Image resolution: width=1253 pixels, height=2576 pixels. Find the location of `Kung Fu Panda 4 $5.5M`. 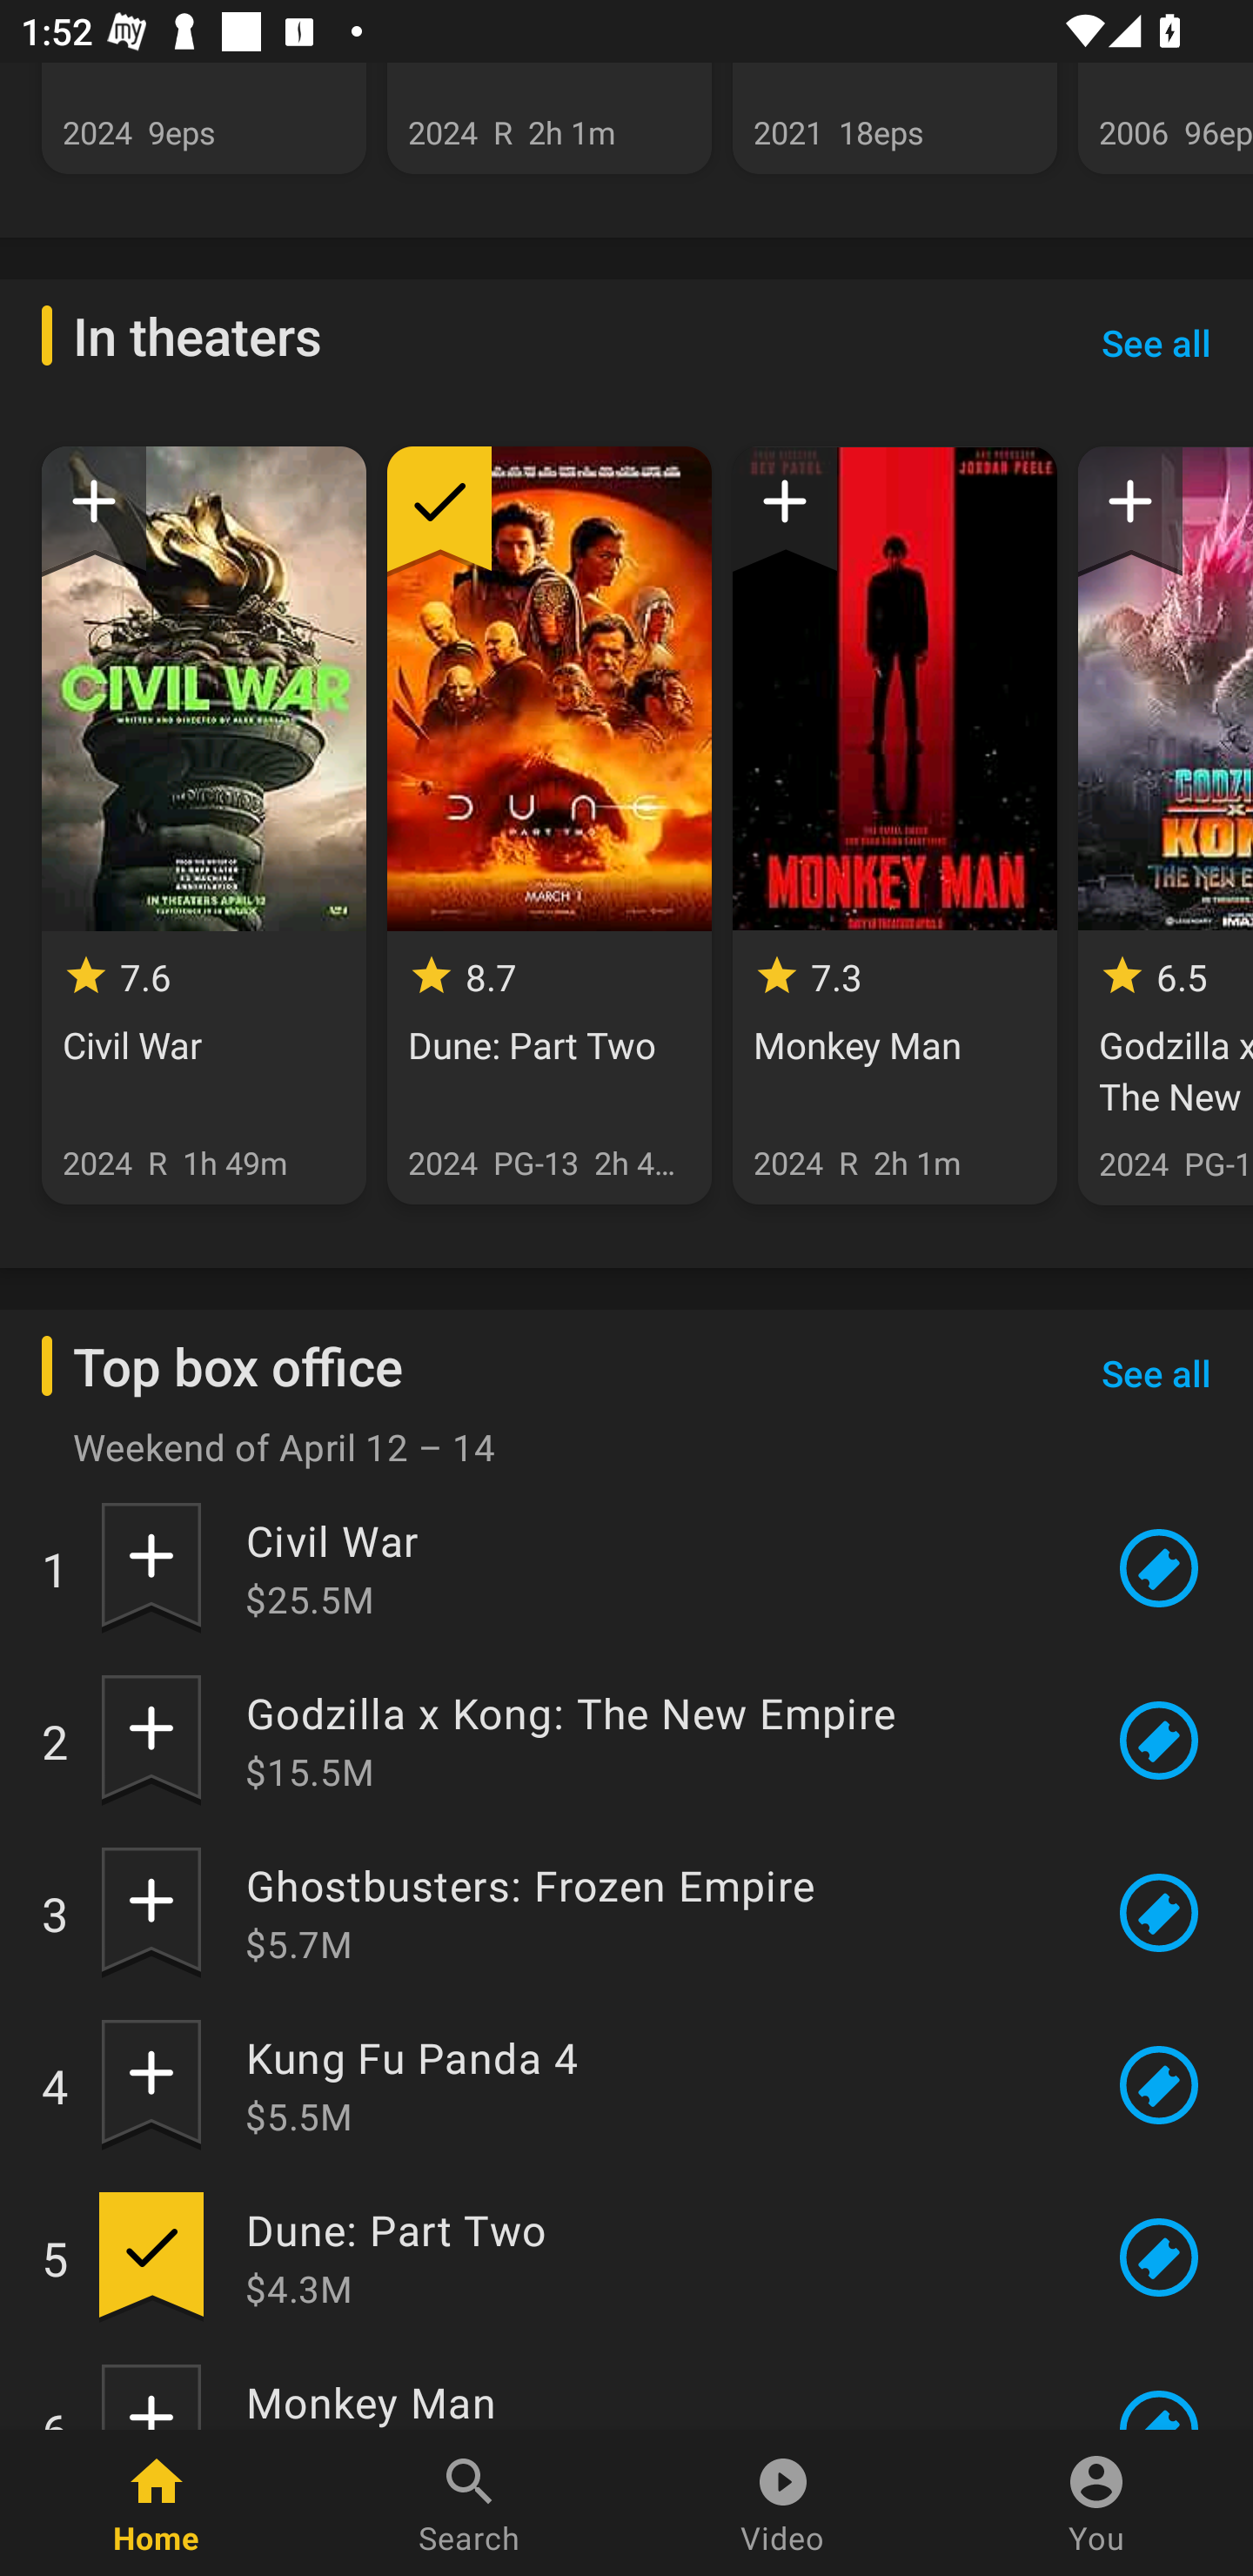

Kung Fu Panda 4 $5.5M is located at coordinates (654, 2085).